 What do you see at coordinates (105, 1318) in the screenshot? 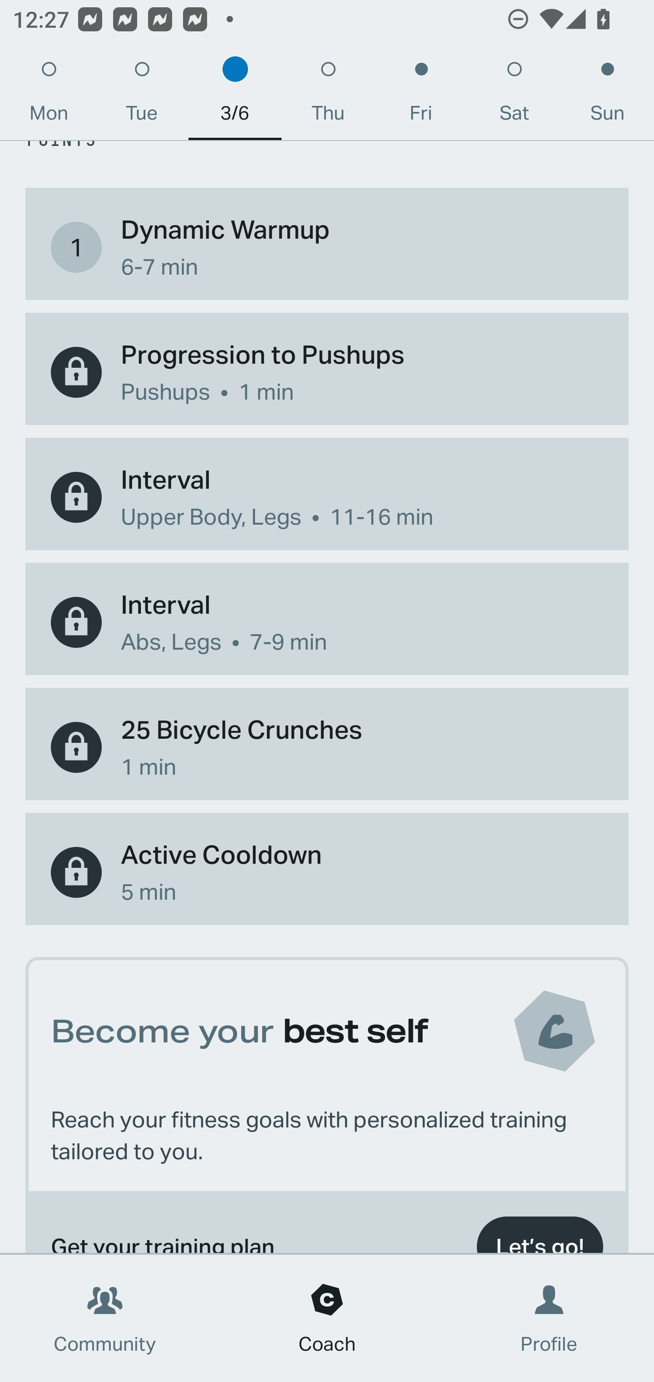
I see `Community` at bounding box center [105, 1318].